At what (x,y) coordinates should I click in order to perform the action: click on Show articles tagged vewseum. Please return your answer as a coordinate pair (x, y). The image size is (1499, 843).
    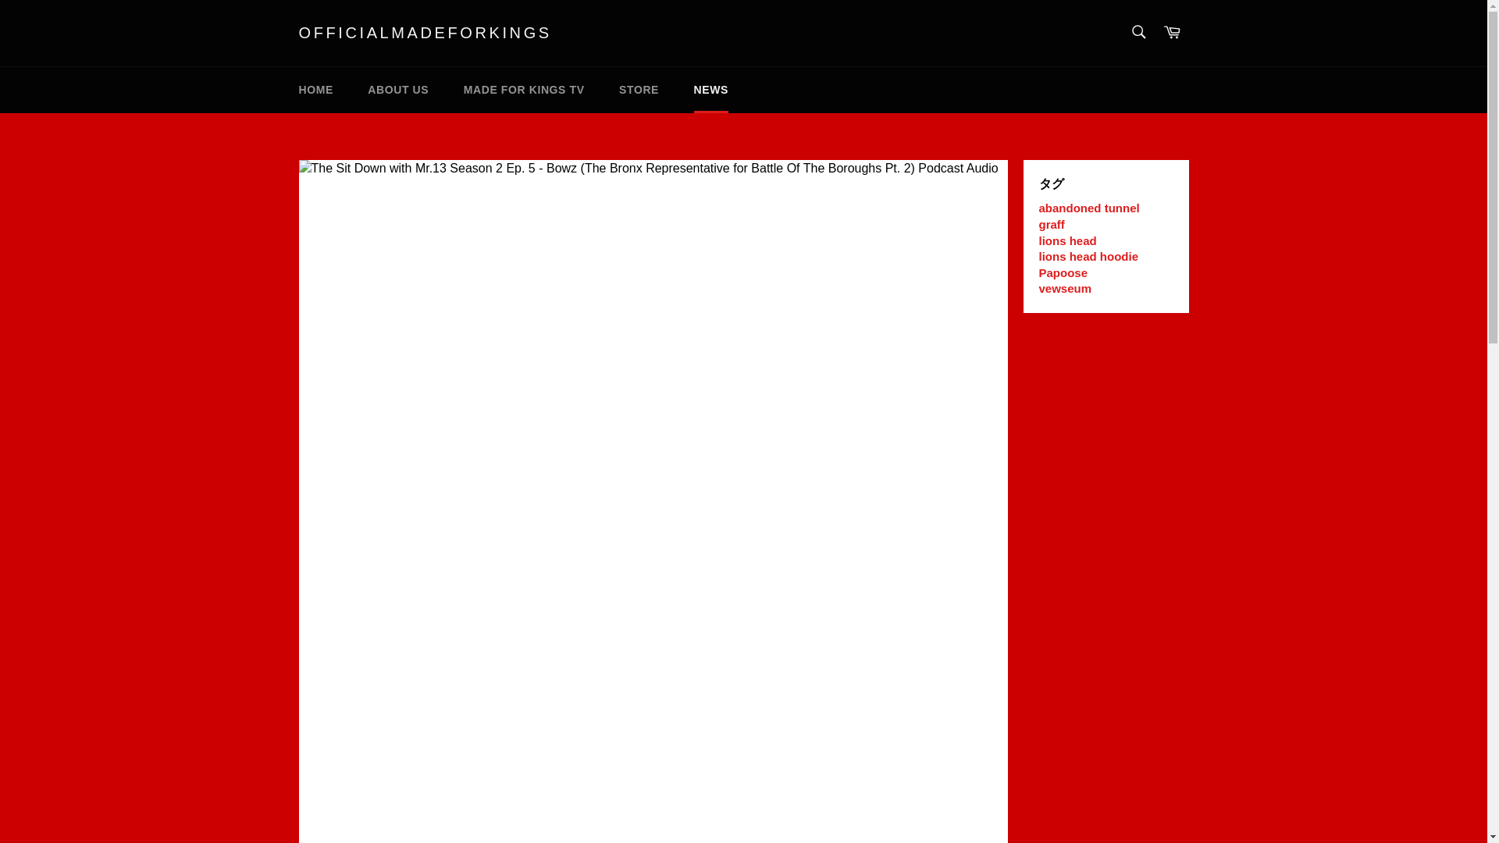
    Looking at the image, I should click on (1065, 288).